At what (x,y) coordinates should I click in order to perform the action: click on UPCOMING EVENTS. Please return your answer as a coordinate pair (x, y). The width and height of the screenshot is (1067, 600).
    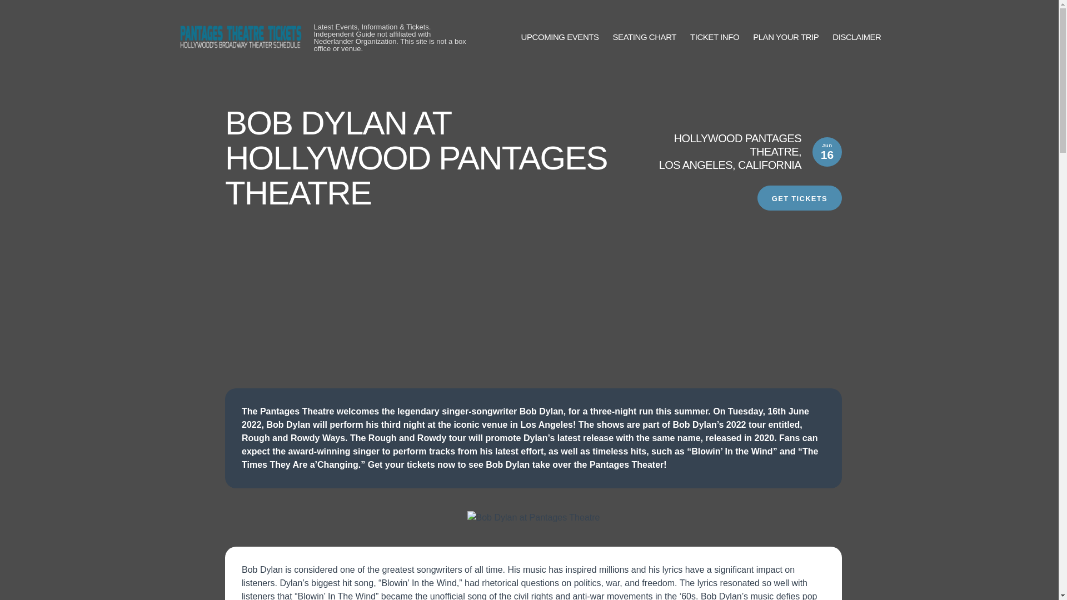
    Looking at the image, I should click on (560, 37).